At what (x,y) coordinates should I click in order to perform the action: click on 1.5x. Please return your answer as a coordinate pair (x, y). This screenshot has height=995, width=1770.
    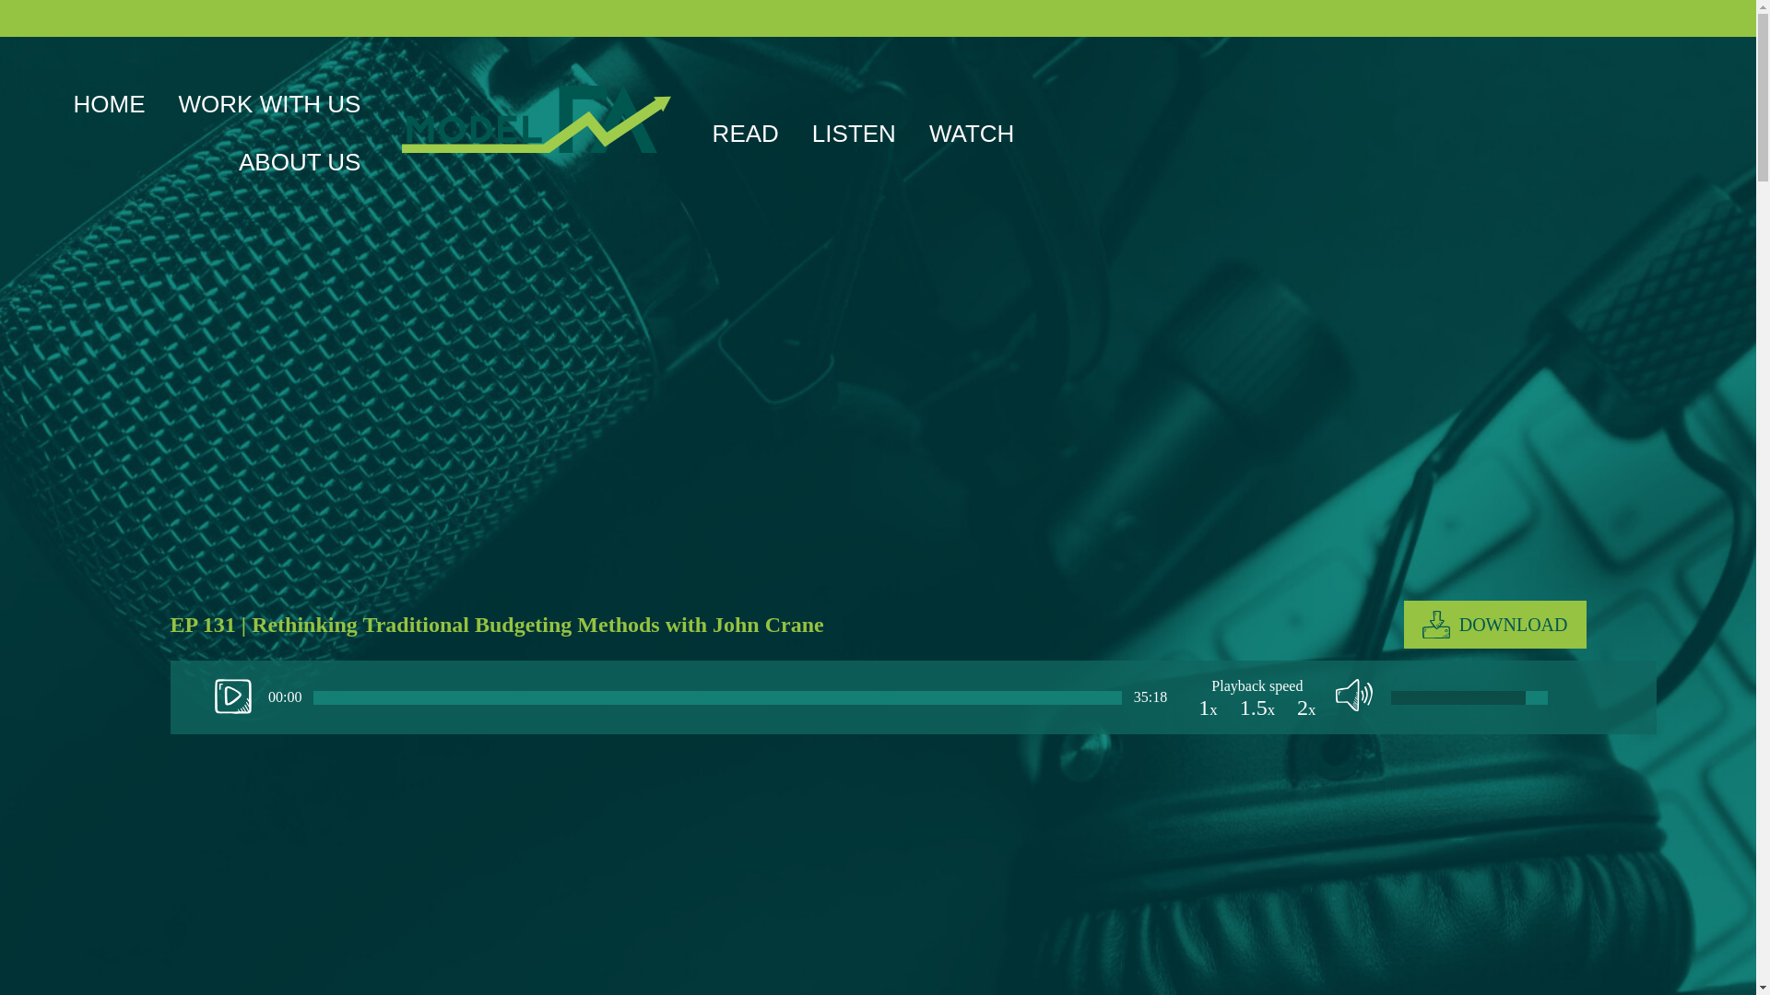
    Looking at the image, I should click on (1257, 708).